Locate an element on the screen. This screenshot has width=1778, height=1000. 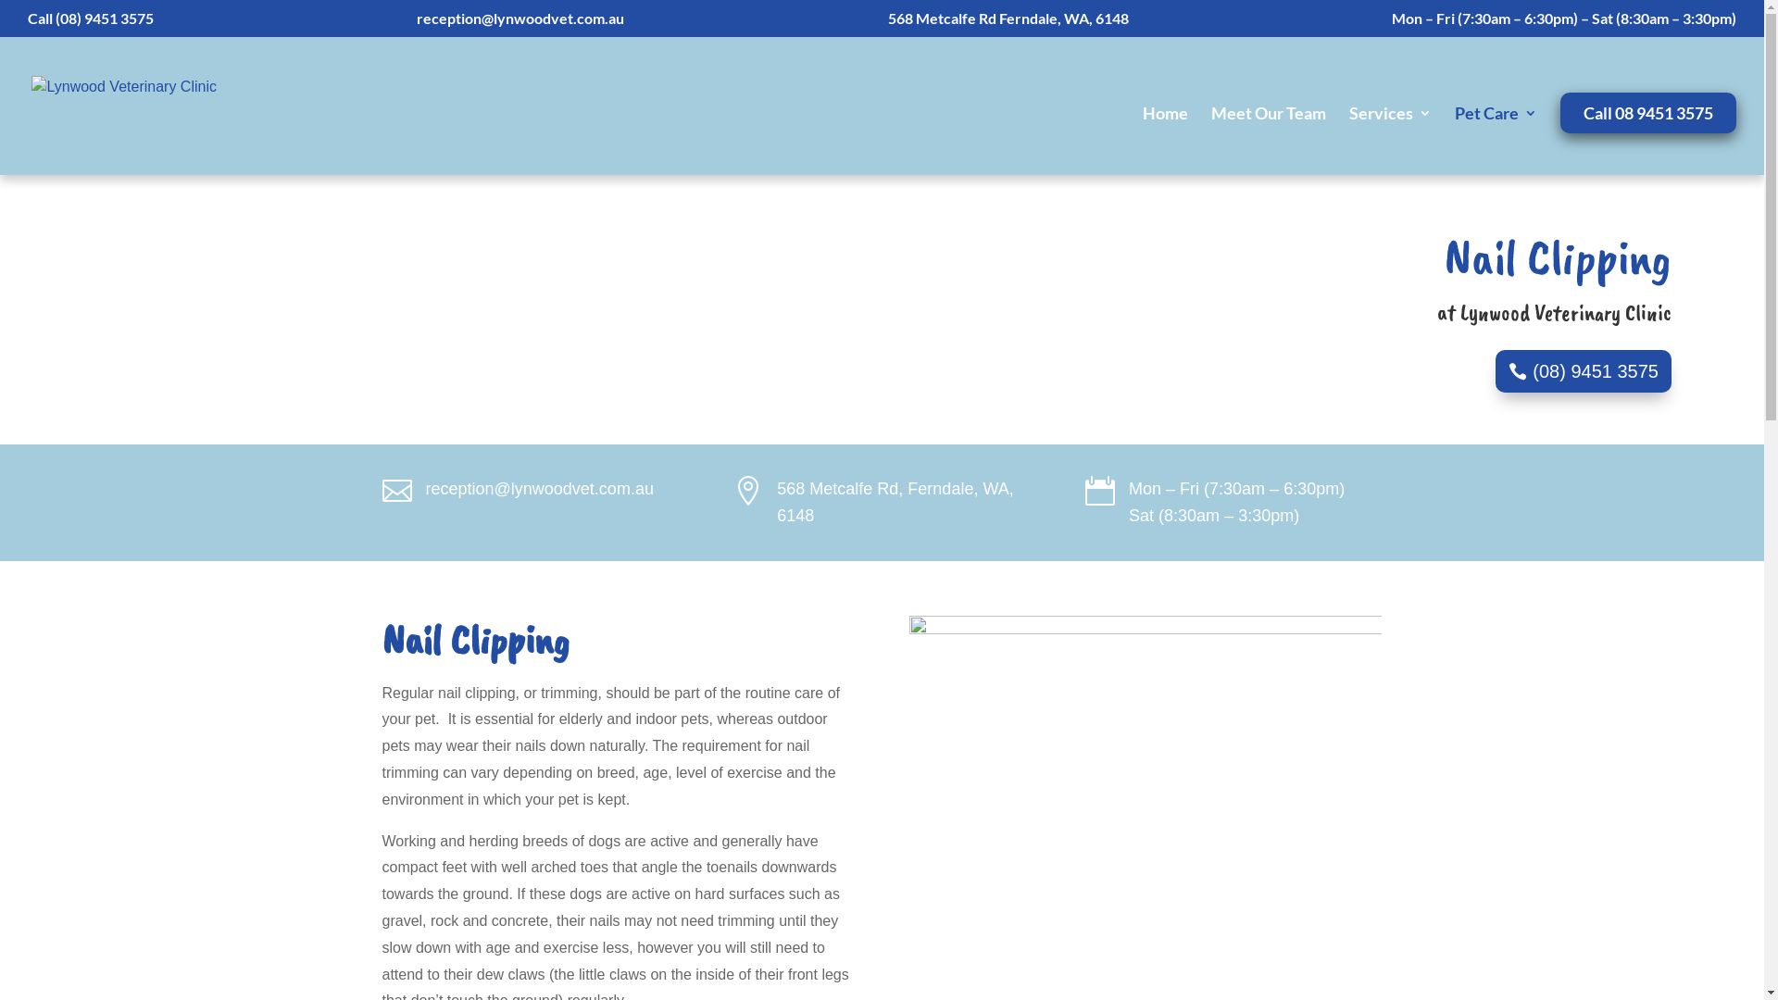
reception@lynwoodvet.com.au is located at coordinates (520, 24).